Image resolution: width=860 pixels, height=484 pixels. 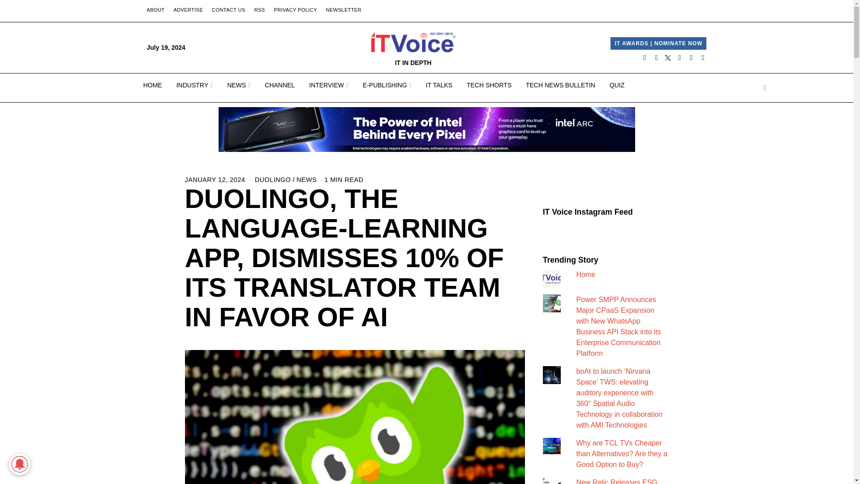 I want to click on INDUSTRY, so click(x=194, y=85).